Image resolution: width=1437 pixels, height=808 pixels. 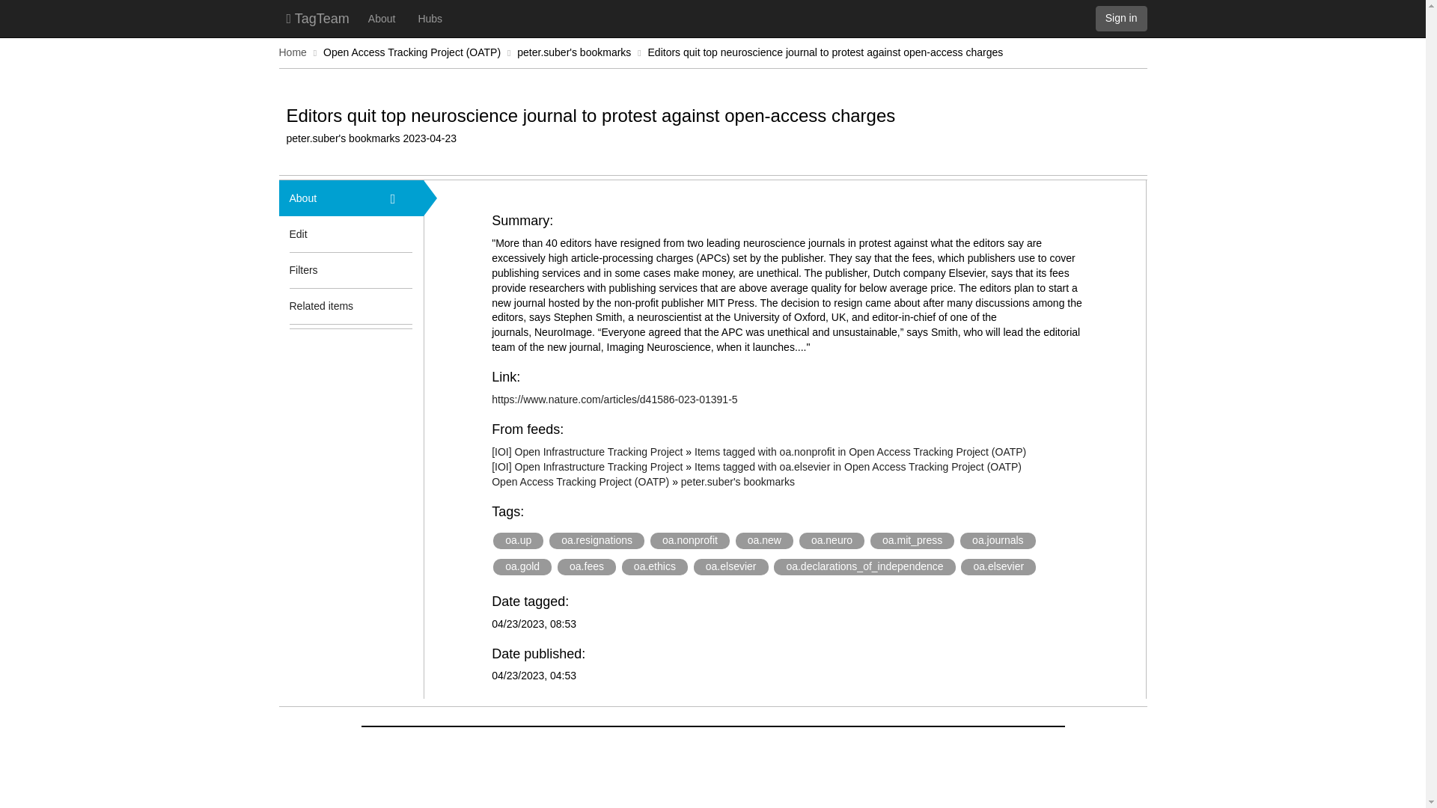 I want to click on About, so click(x=382, y=18).